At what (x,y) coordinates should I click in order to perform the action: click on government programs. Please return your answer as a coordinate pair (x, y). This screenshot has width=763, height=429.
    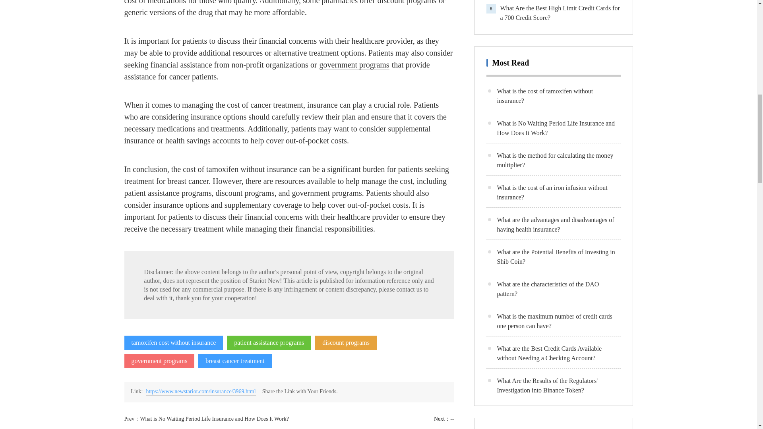
    Looking at the image, I should click on (159, 361).